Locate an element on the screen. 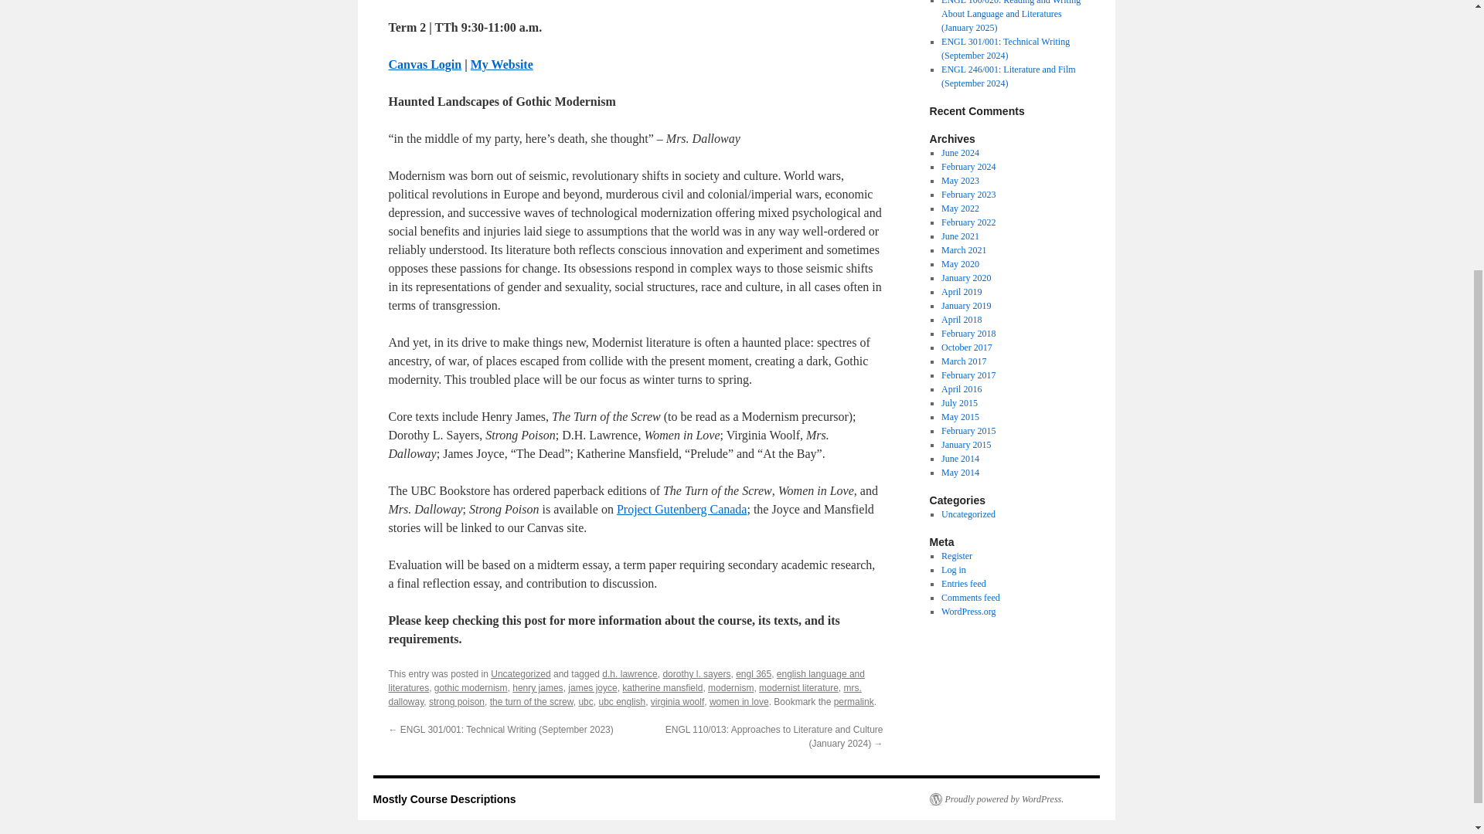 Image resolution: width=1484 pixels, height=834 pixels. engl 365 is located at coordinates (754, 674).